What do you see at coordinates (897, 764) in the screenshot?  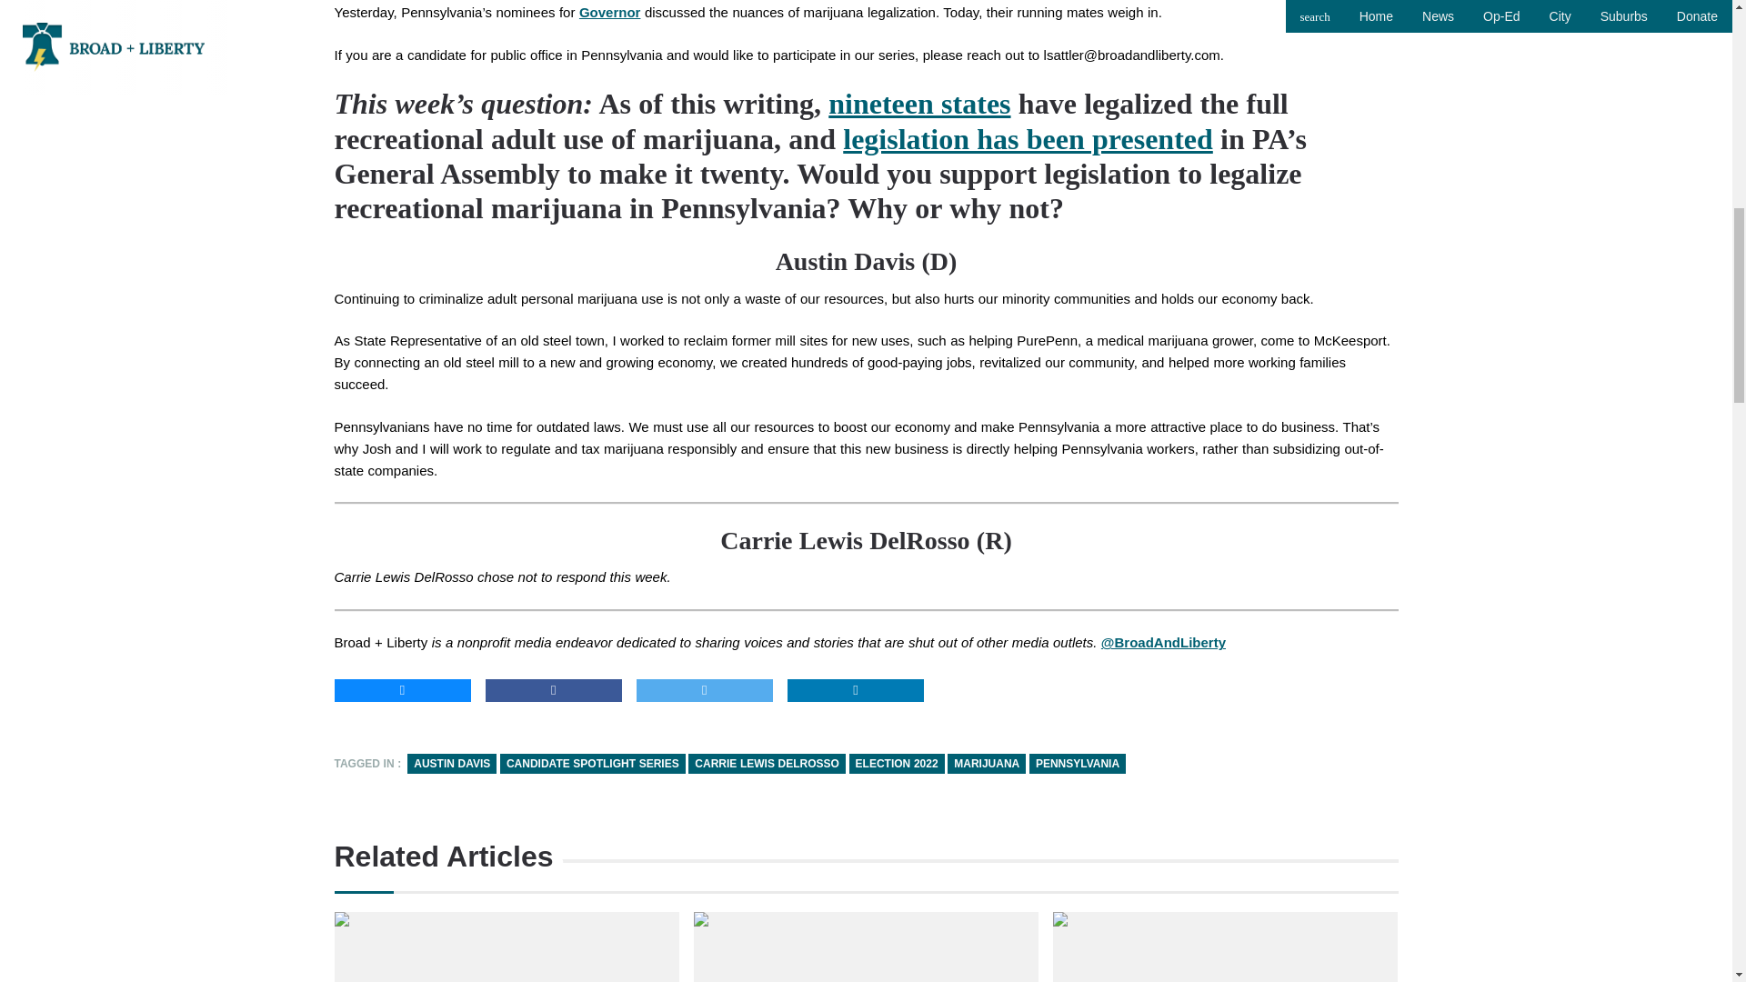 I see `ELECTION 2022` at bounding box center [897, 764].